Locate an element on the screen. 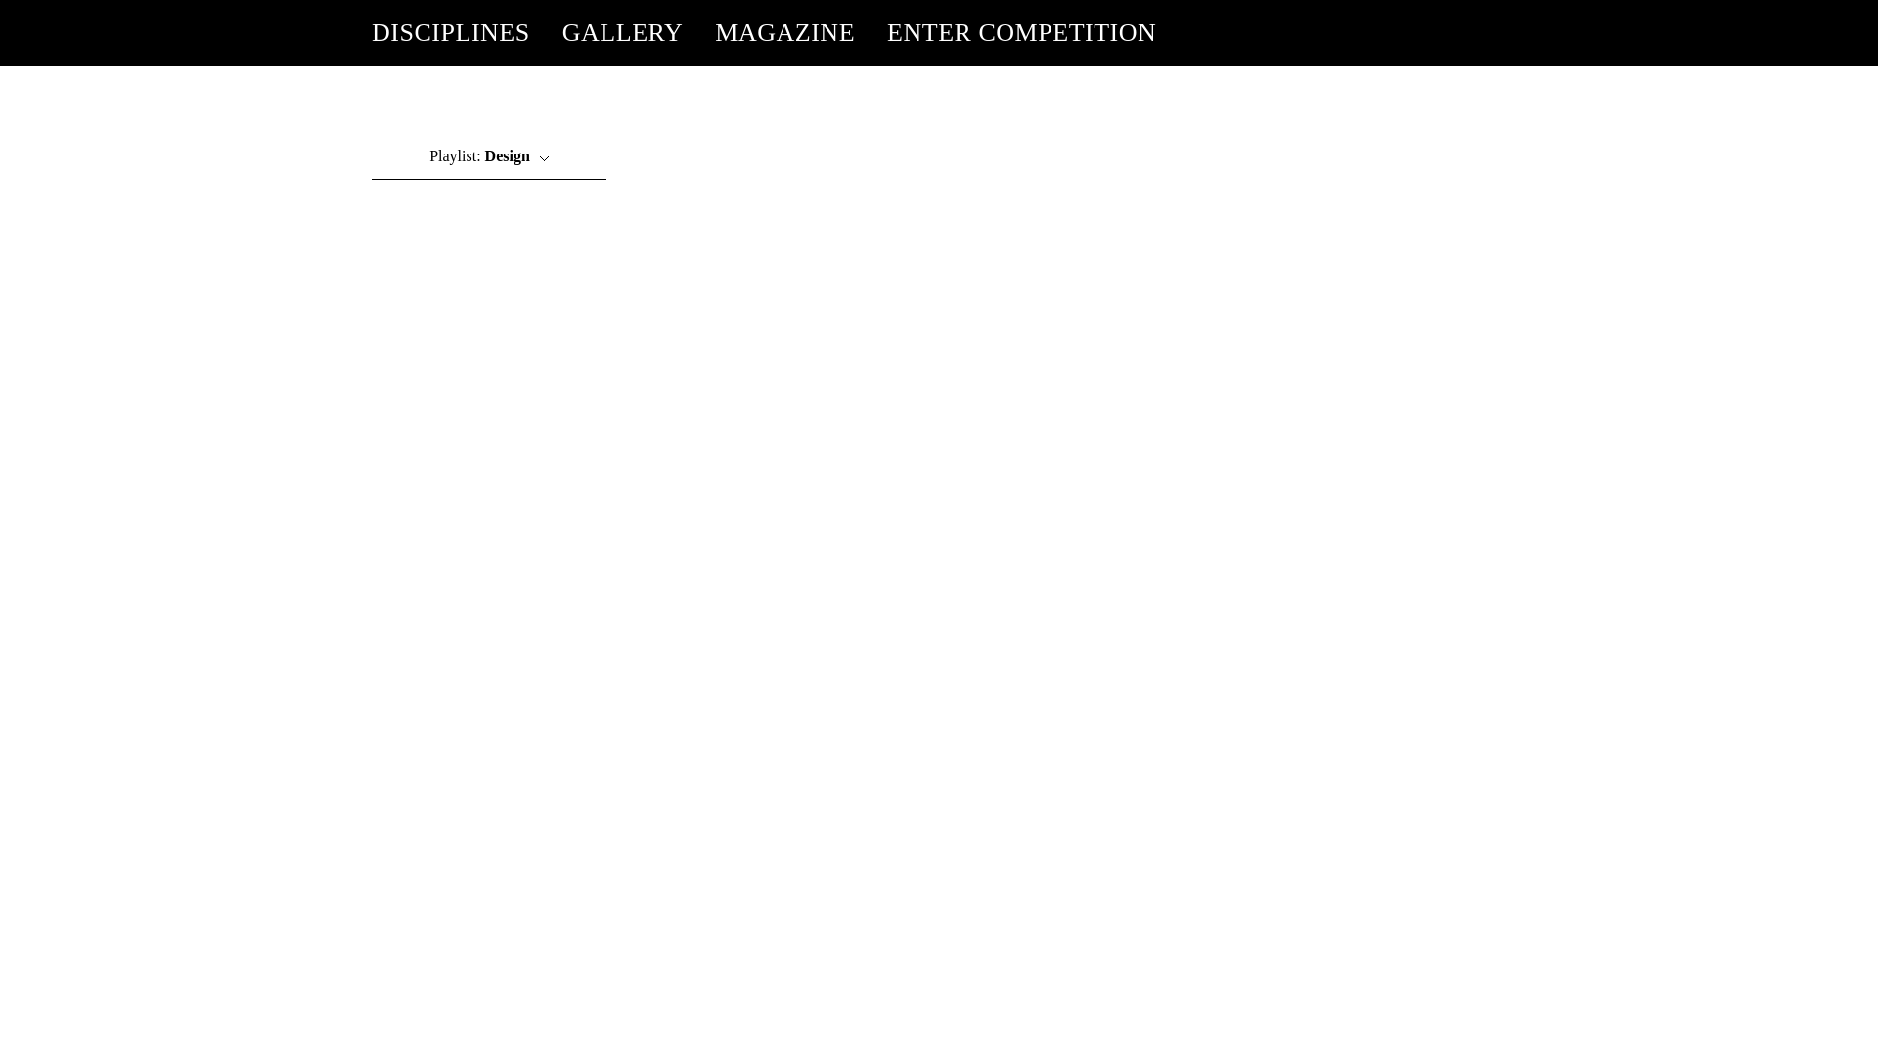 This screenshot has width=1878, height=1056. MAGAZINE is located at coordinates (784, 33).